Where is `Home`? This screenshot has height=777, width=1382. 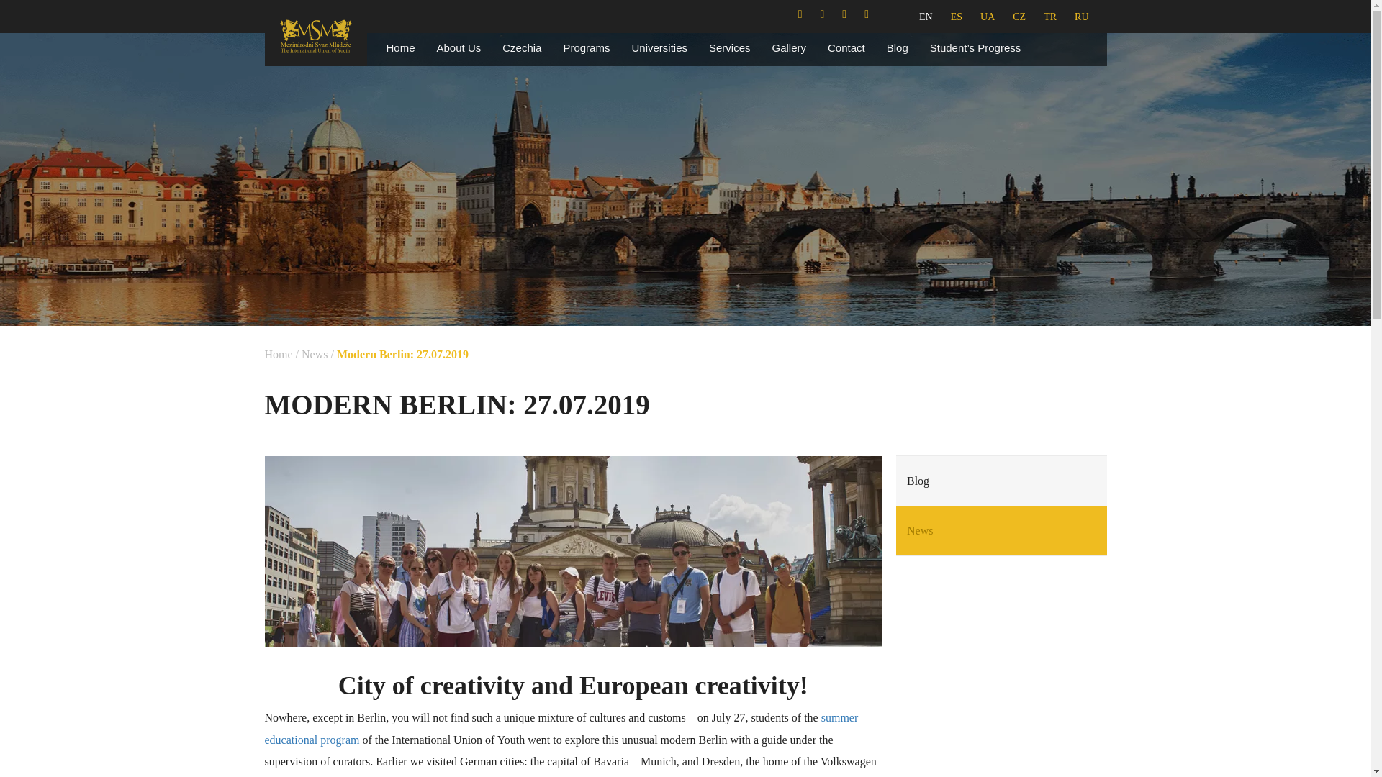 Home is located at coordinates (400, 47).